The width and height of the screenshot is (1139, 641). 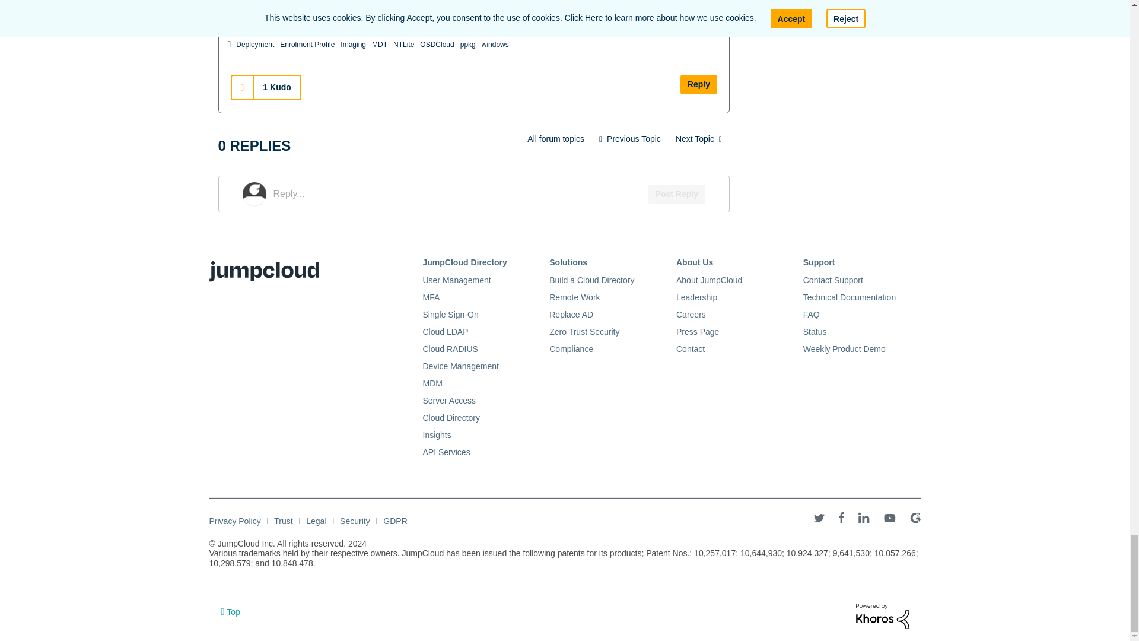 What do you see at coordinates (276, 87) in the screenshot?
I see `Click here to see who gave kudos to this post.` at bounding box center [276, 87].